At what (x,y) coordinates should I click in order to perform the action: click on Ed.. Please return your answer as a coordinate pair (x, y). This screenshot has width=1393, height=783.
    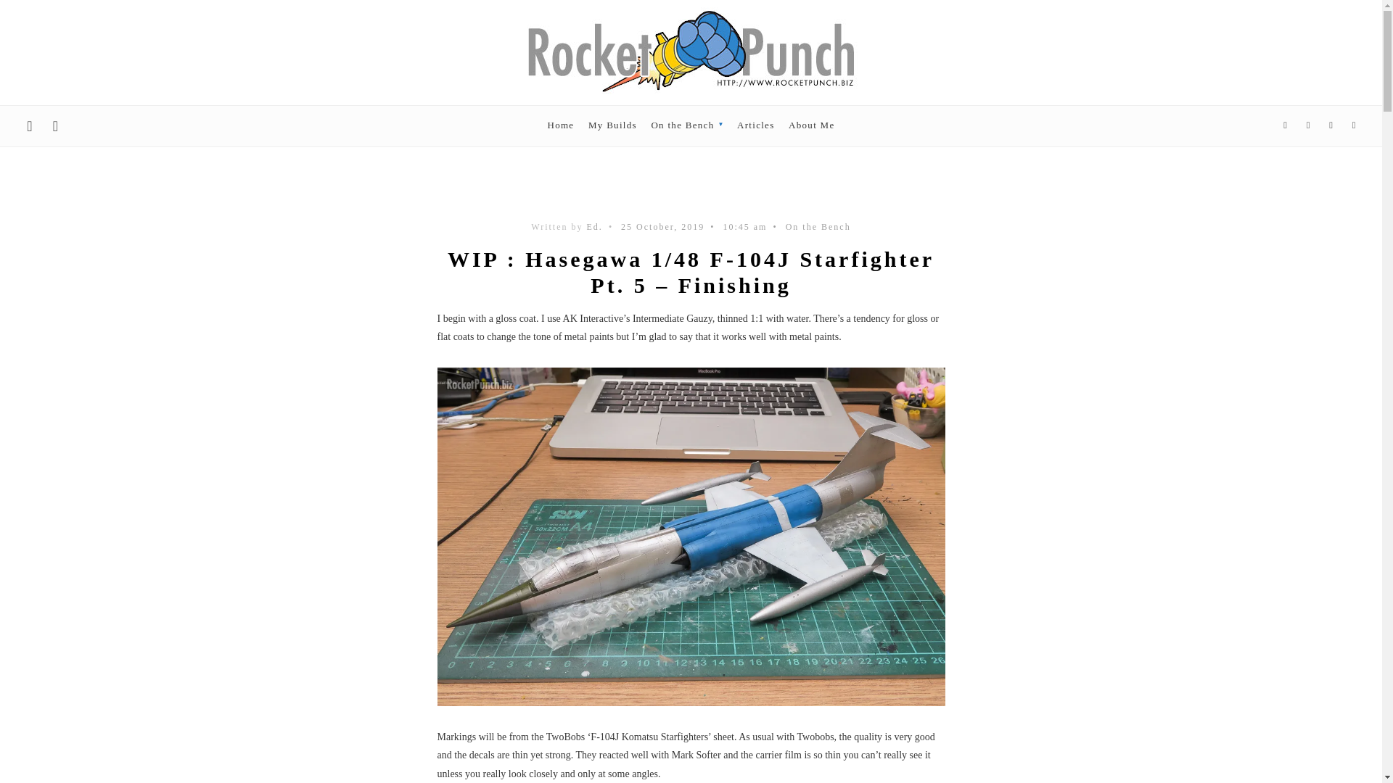
    Looking at the image, I should click on (595, 226).